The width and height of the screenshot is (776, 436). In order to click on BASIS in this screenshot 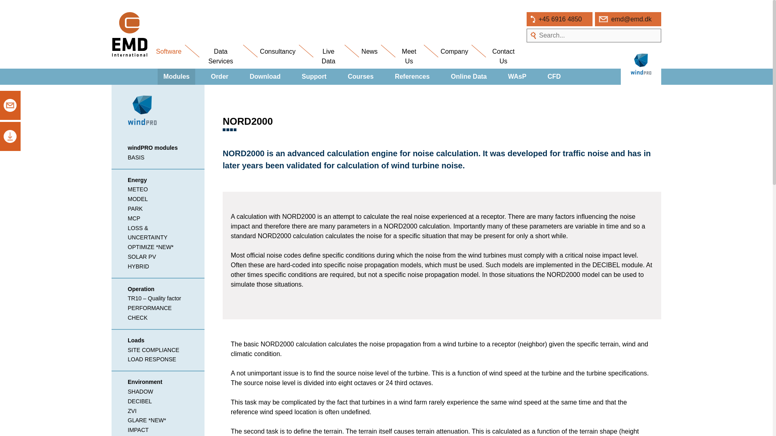, I will do `click(136, 157)`.